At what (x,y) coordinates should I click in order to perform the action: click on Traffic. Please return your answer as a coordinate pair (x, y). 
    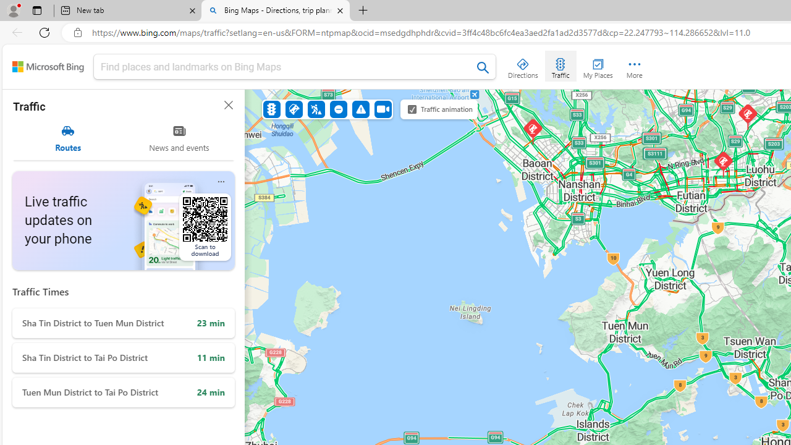
    Looking at the image, I should click on (272, 109).